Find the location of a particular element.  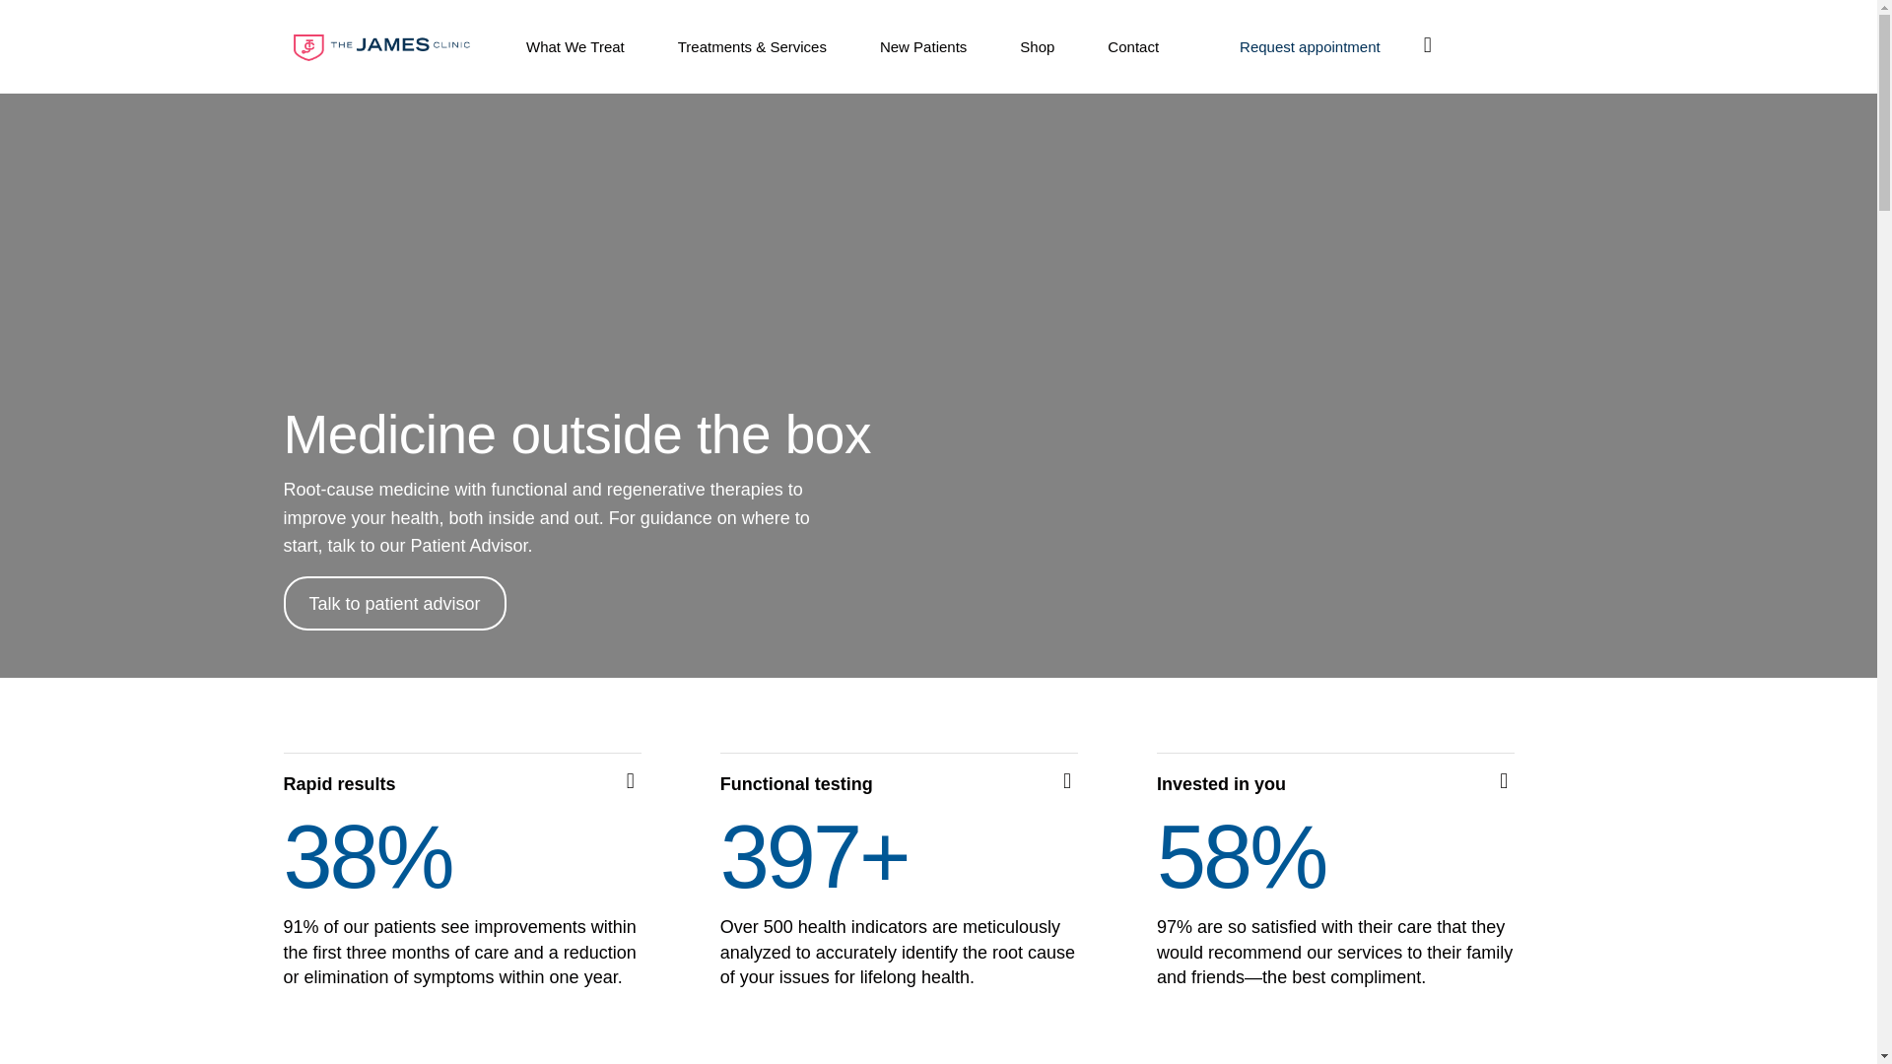

New Patients is located at coordinates (922, 46).